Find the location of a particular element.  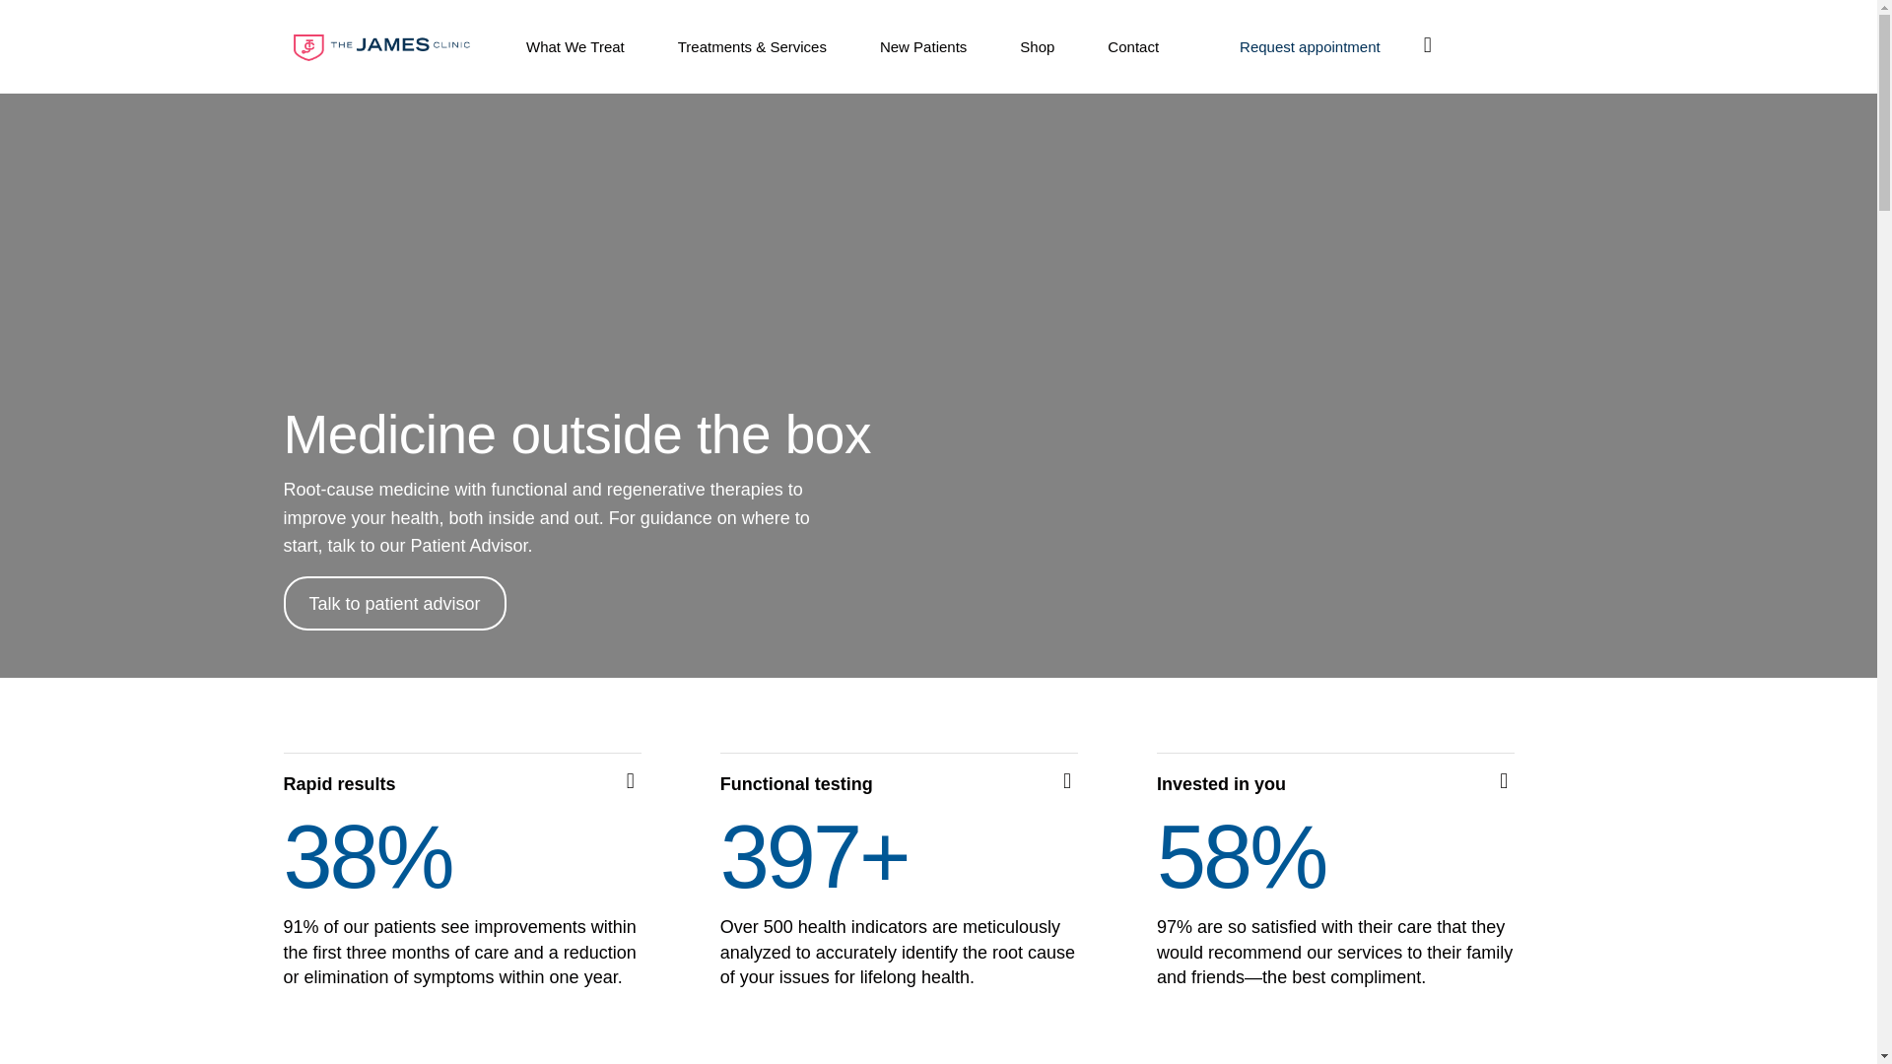

New Patients is located at coordinates (922, 46).